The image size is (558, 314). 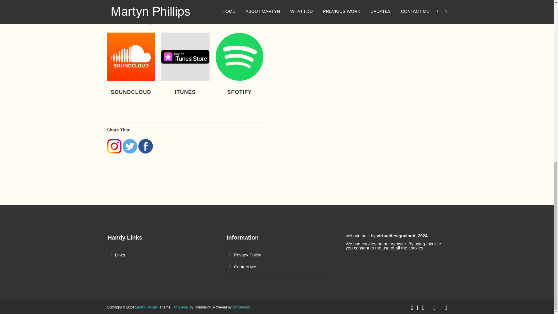 What do you see at coordinates (245, 267) in the screenshot?
I see `Contact Me` at bounding box center [245, 267].